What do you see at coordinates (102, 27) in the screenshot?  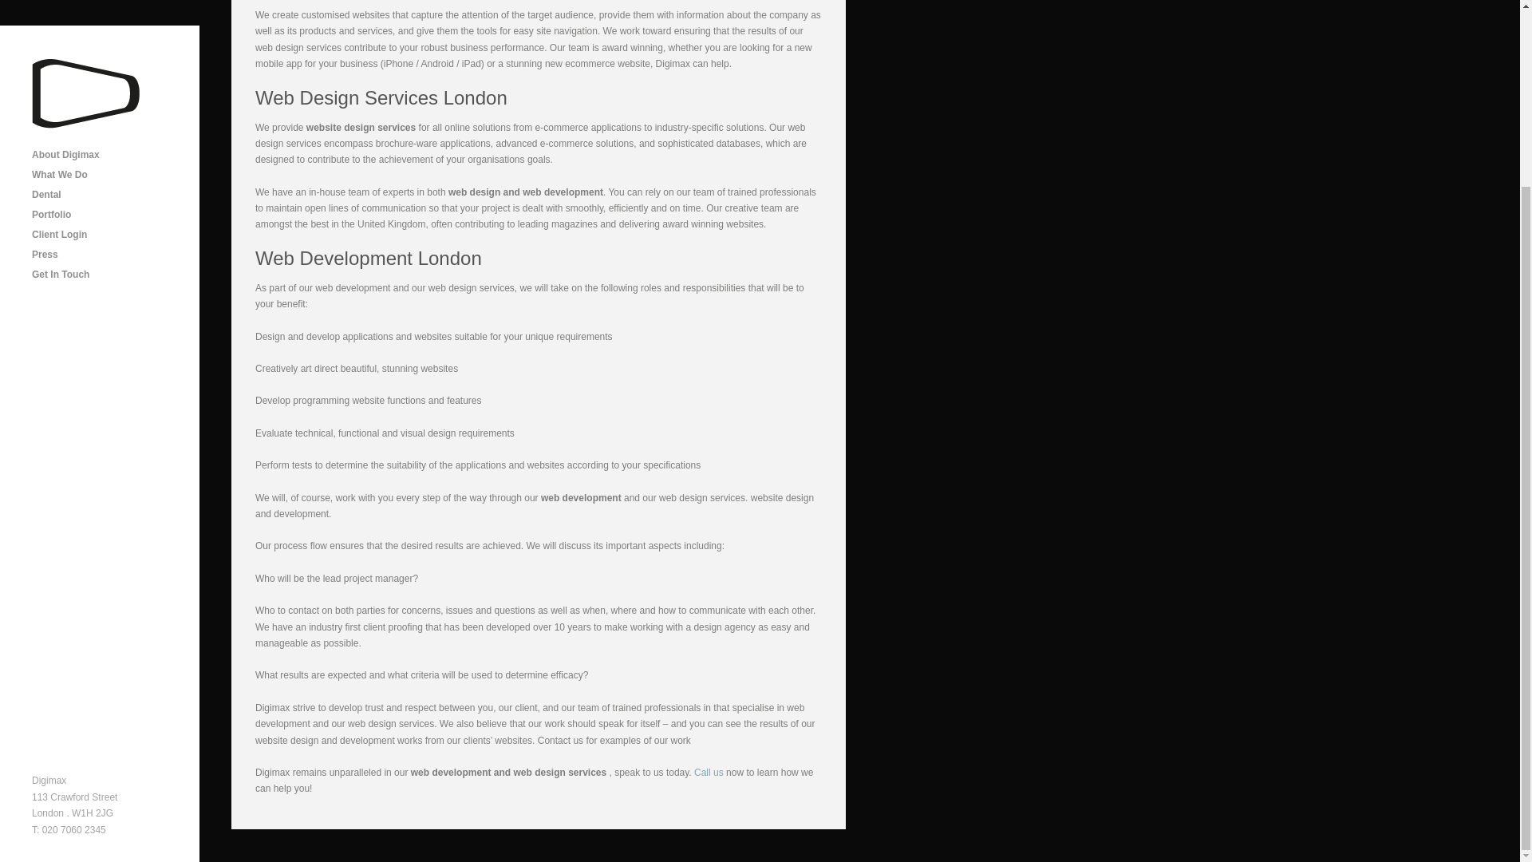 I see `Press` at bounding box center [102, 27].